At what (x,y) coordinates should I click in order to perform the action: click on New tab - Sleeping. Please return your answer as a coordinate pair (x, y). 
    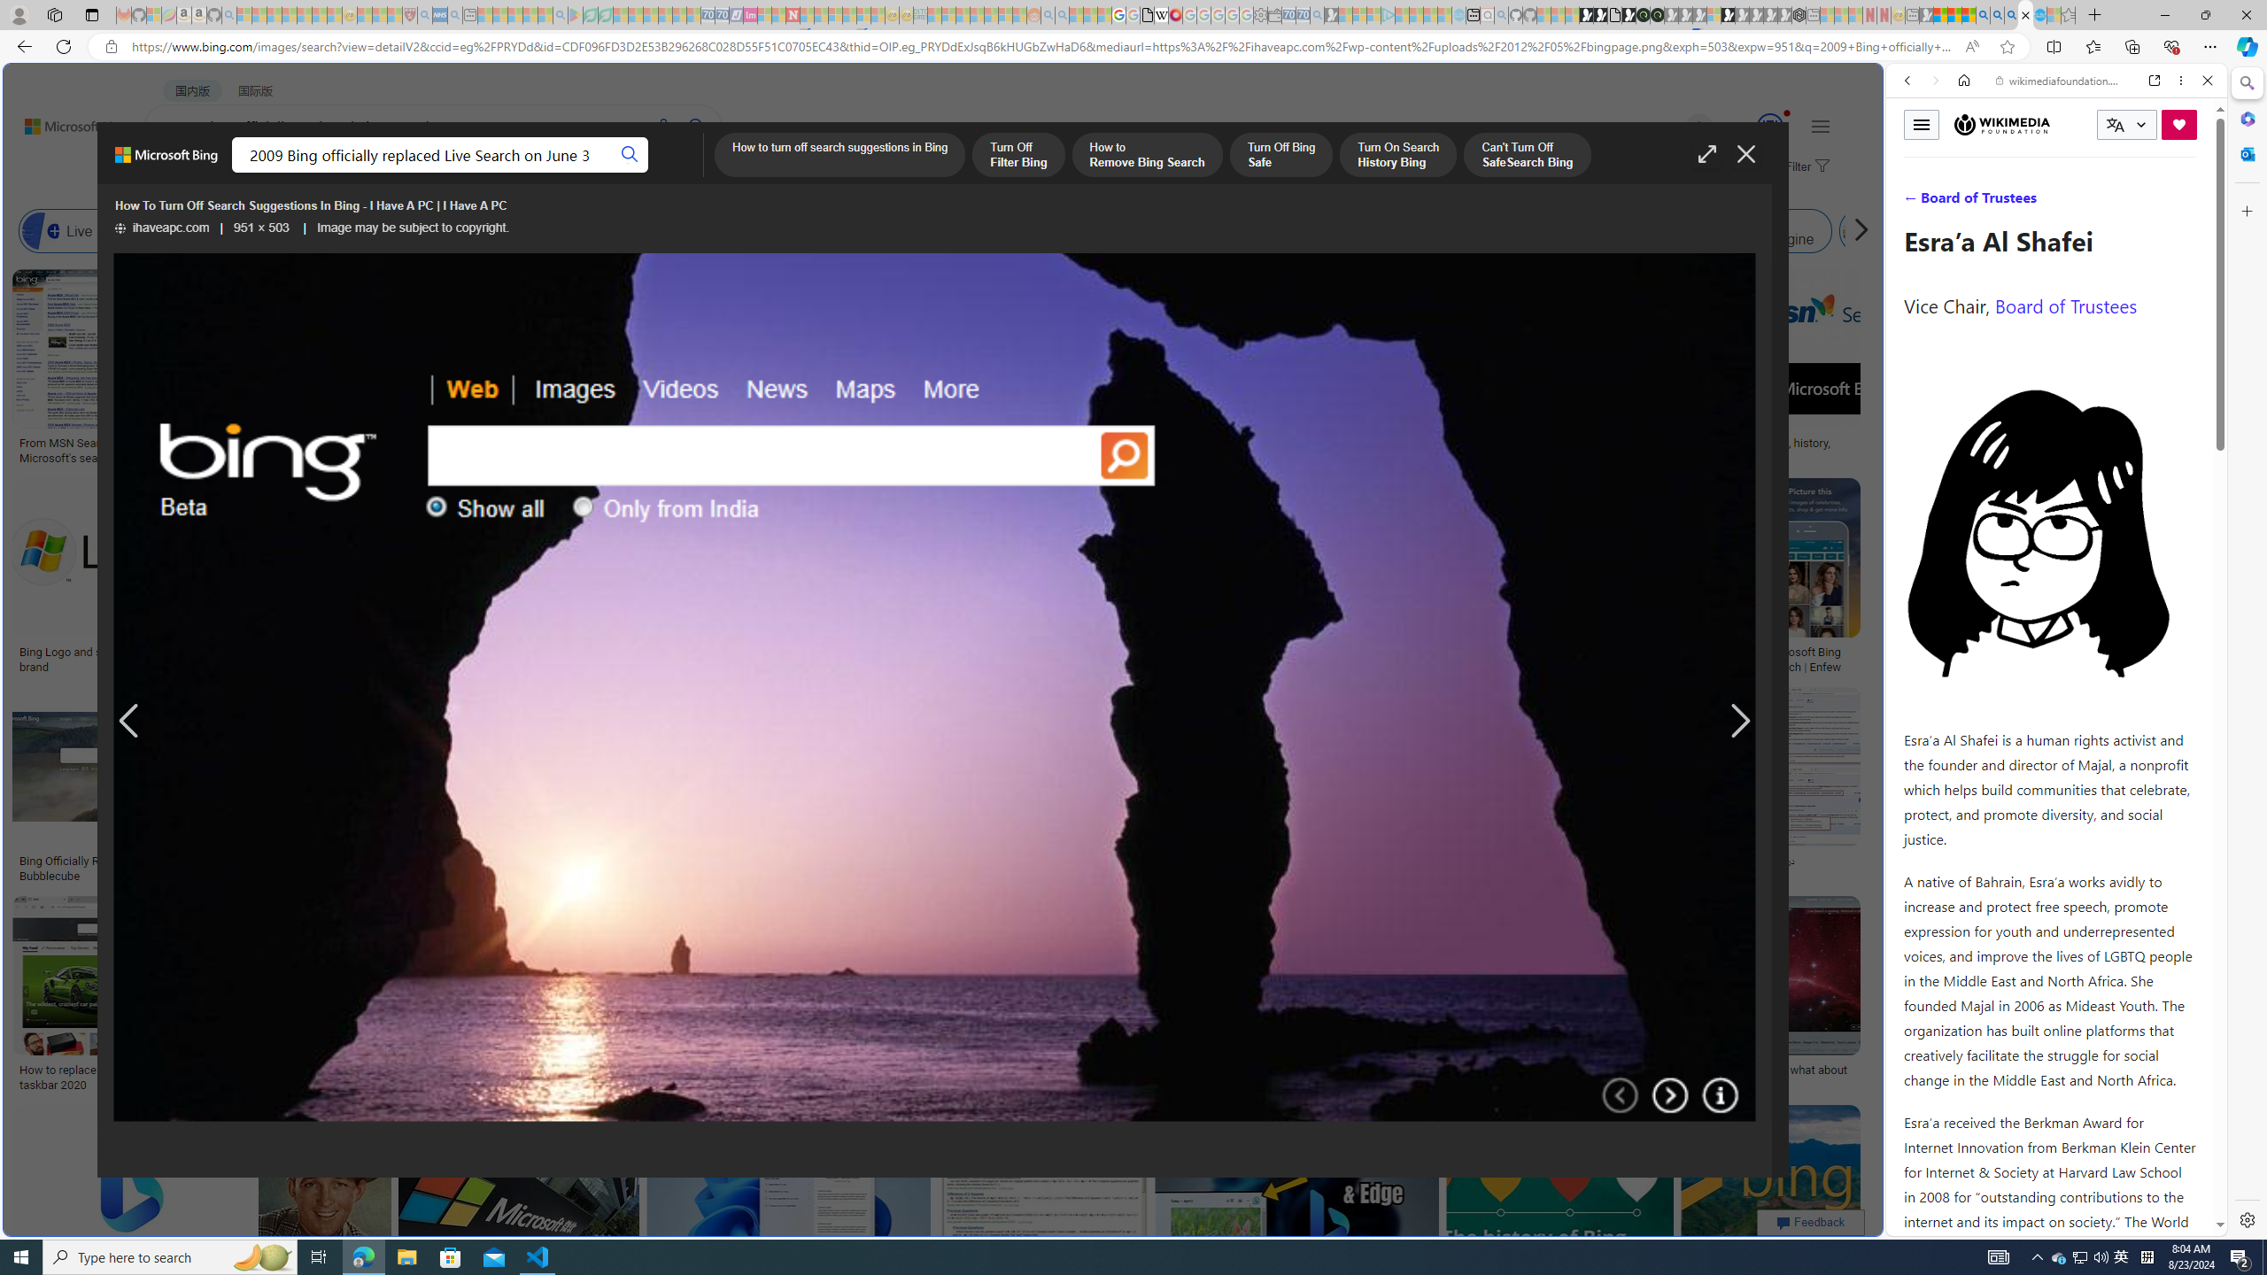
    Looking at the image, I should click on (1912, 15).